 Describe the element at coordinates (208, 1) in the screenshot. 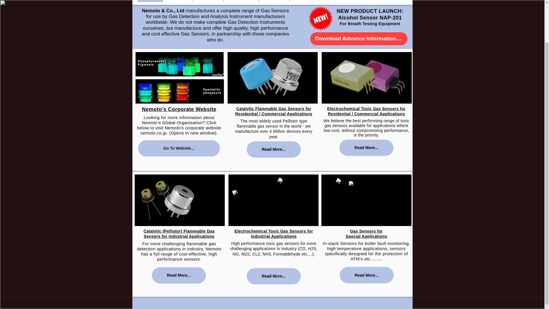

I see `Products` at that location.